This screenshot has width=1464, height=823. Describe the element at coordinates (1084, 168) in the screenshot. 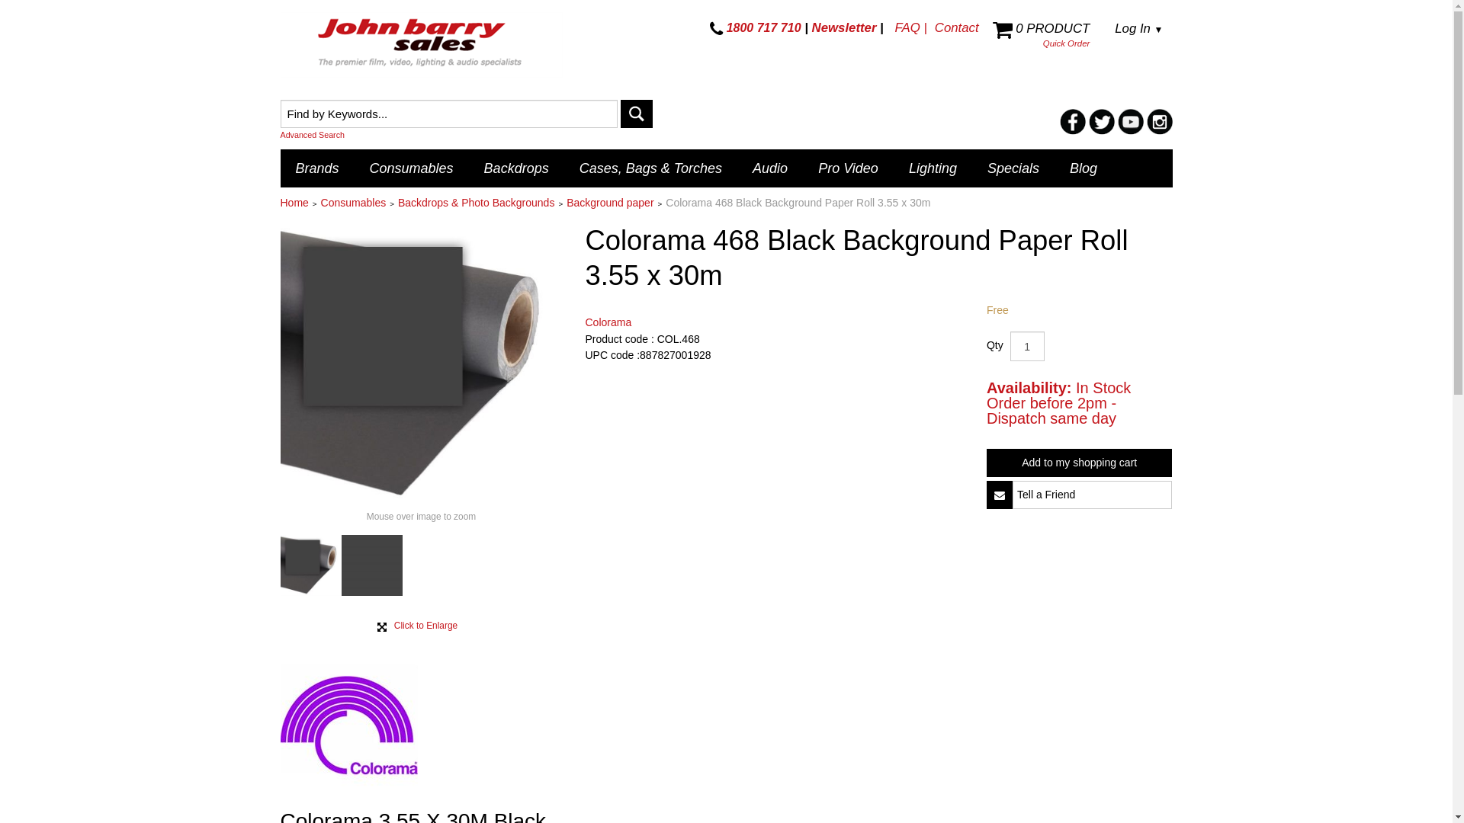

I see `Blog` at that location.